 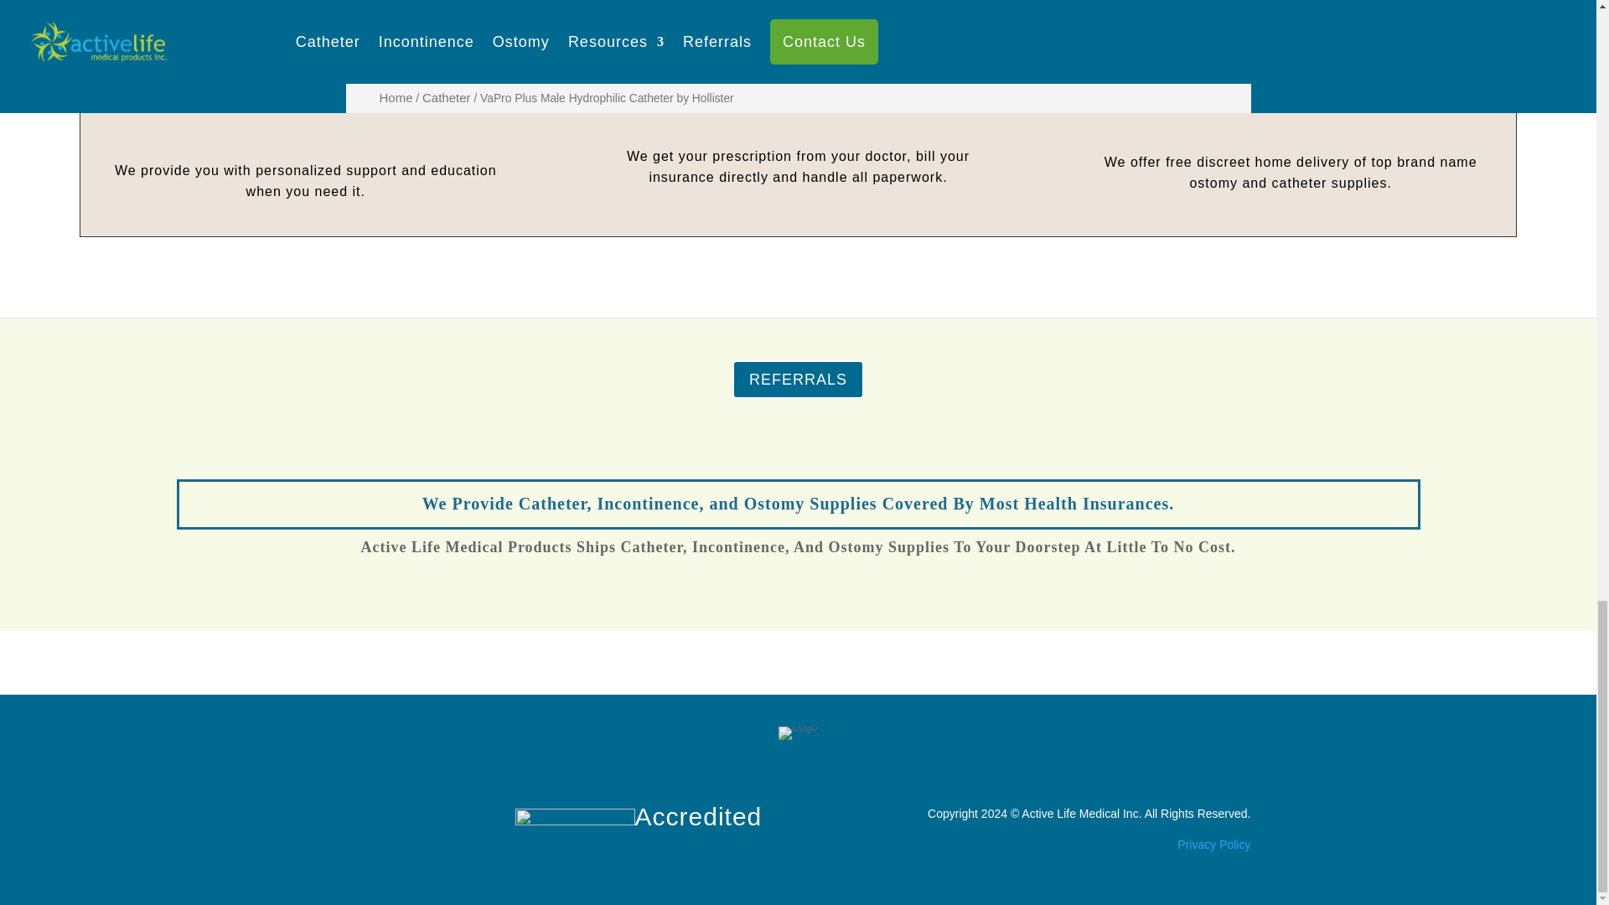 I want to click on LogoFooter, so click(x=798, y=733).